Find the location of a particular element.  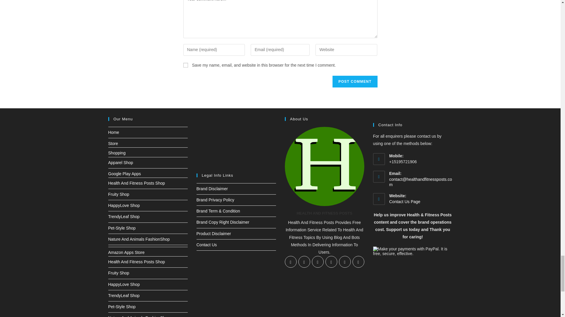

yes is located at coordinates (185, 65).